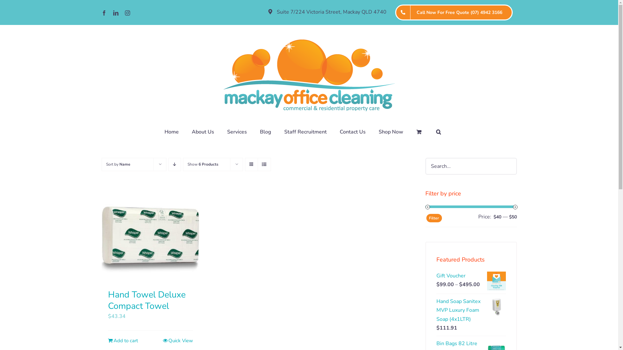 Image resolution: width=623 pixels, height=350 pixels. I want to click on Filter, so click(434, 218).